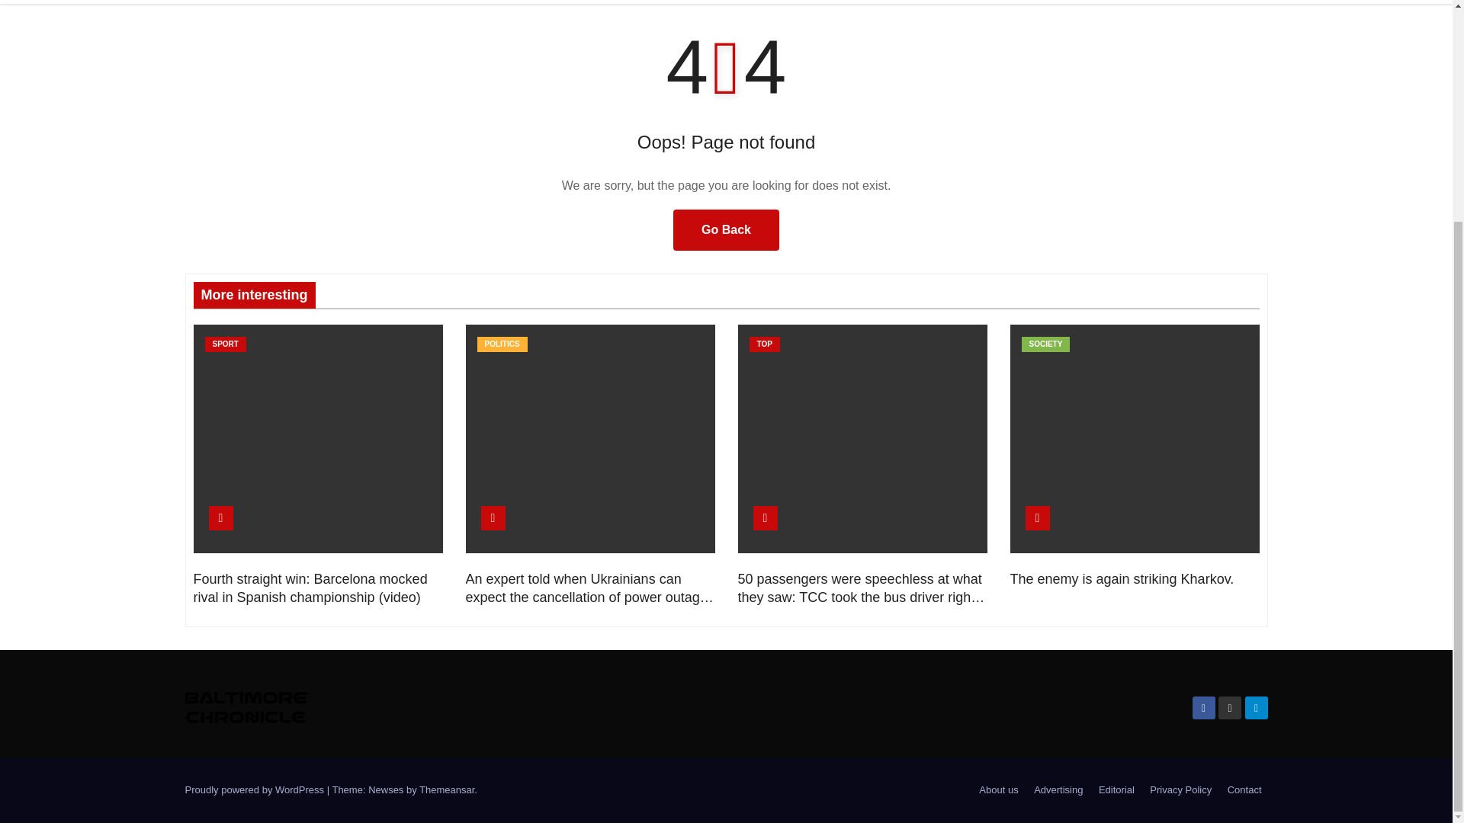 The width and height of the screenshot is (1464, 823). What do you see at coordinates (1058, 790) in the screenshot?
I see `Advertising` at bounding box center [1058, 790].